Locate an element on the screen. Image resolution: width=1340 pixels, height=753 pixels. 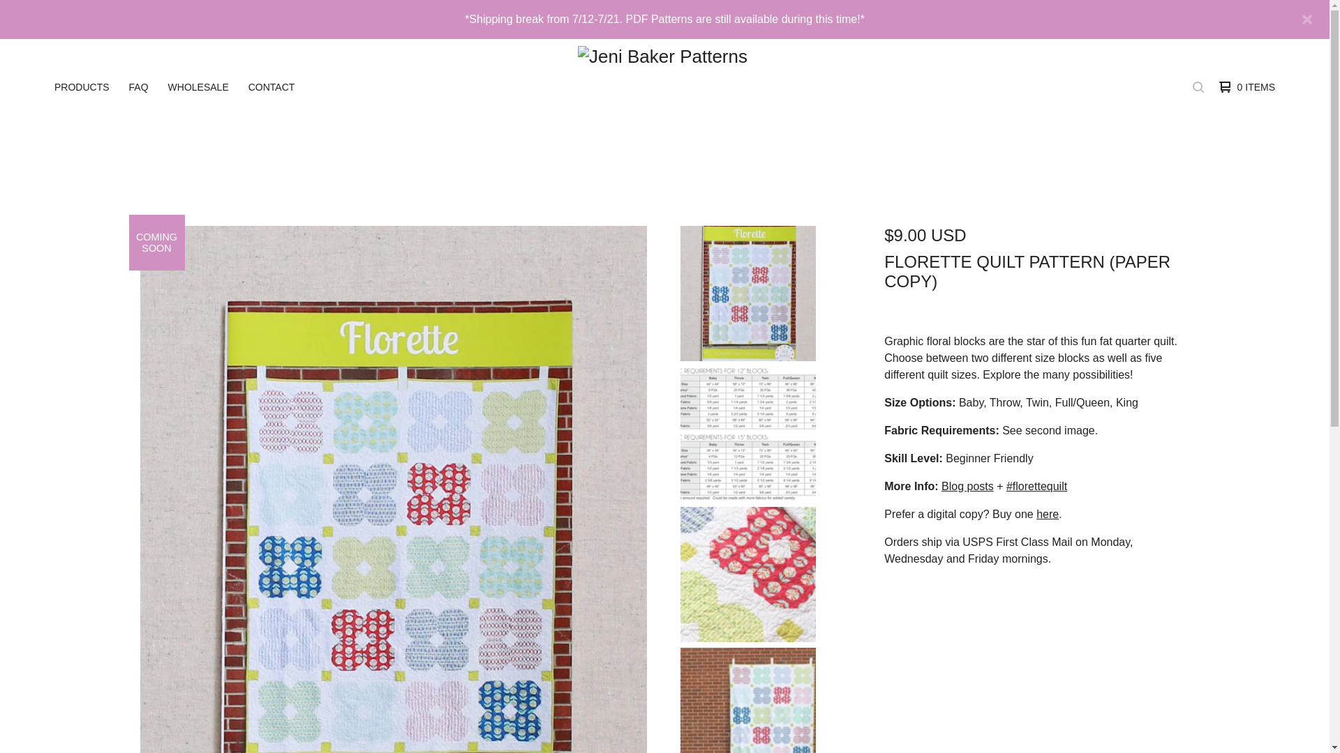
WHOLESALE is located at coordinates (198, 87).